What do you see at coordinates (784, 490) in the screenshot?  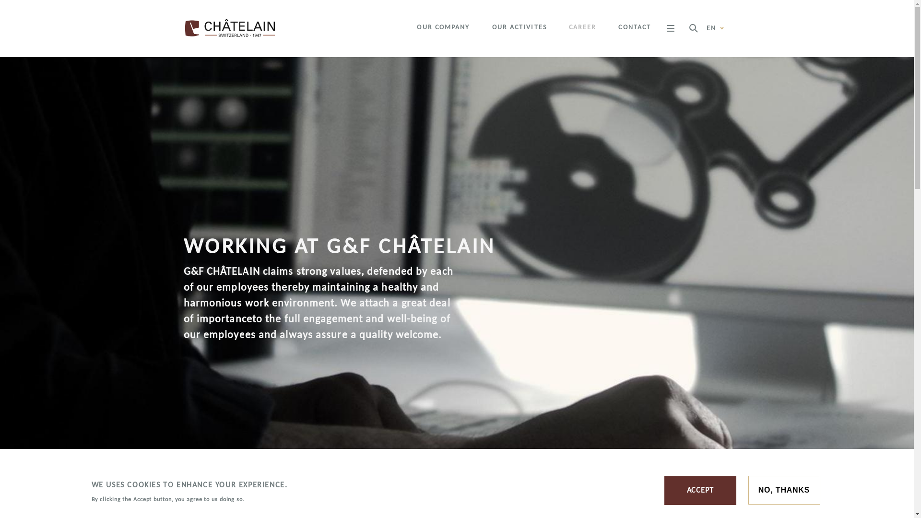 I see `NO, THANKS` at bounding box center [784, 490].